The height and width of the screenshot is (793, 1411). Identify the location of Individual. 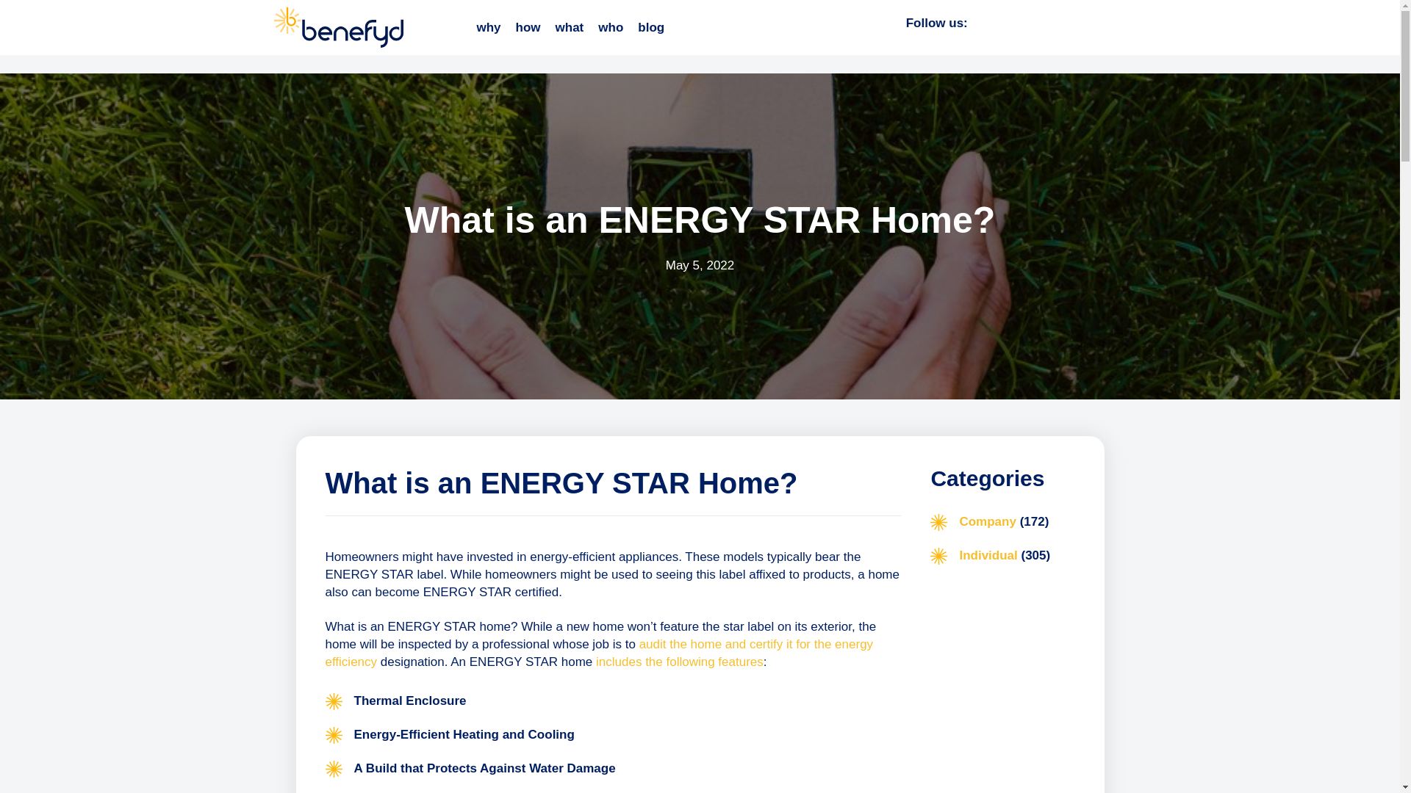
(988, 555).